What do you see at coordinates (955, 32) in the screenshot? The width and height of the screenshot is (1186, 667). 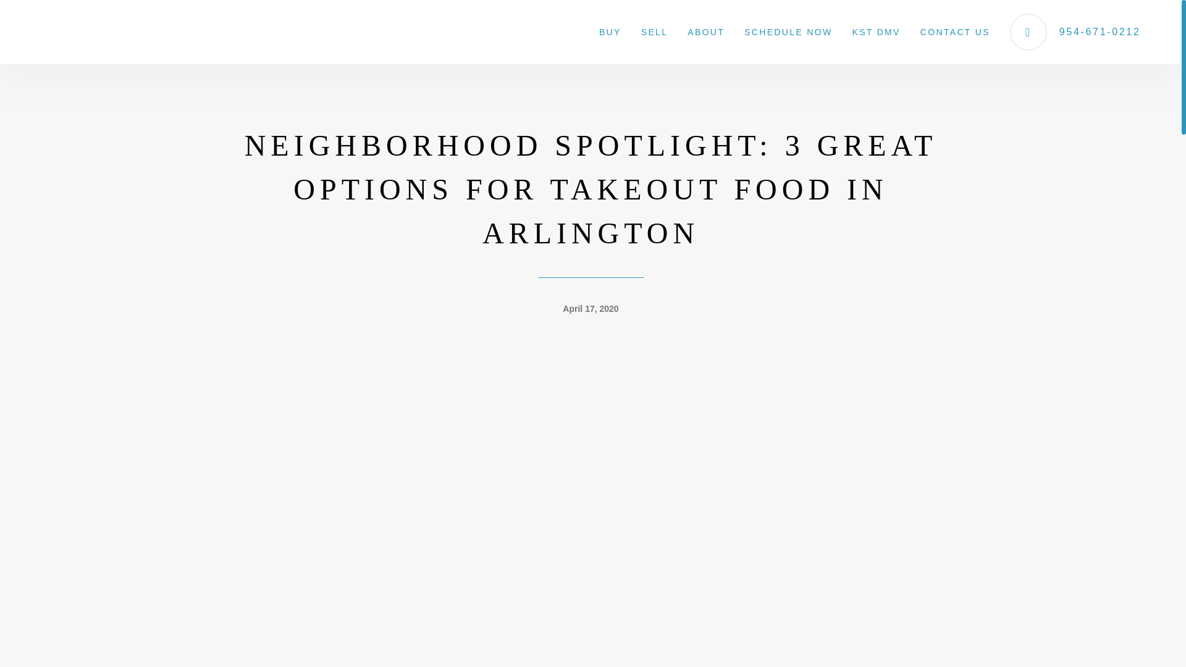 I see `CONTACT US` at bounding box center [955, 32].